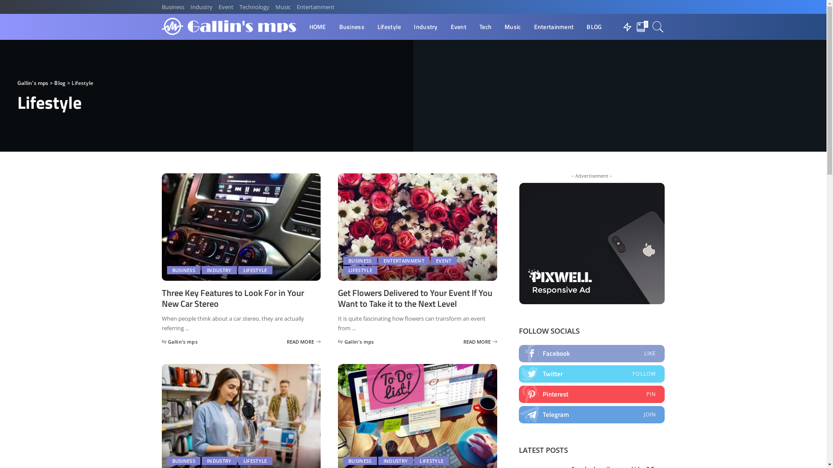 The image size is (833, 468). Describe the element at coordinates (480, 341) in the screenshot. I see `READ MORE` at that location.